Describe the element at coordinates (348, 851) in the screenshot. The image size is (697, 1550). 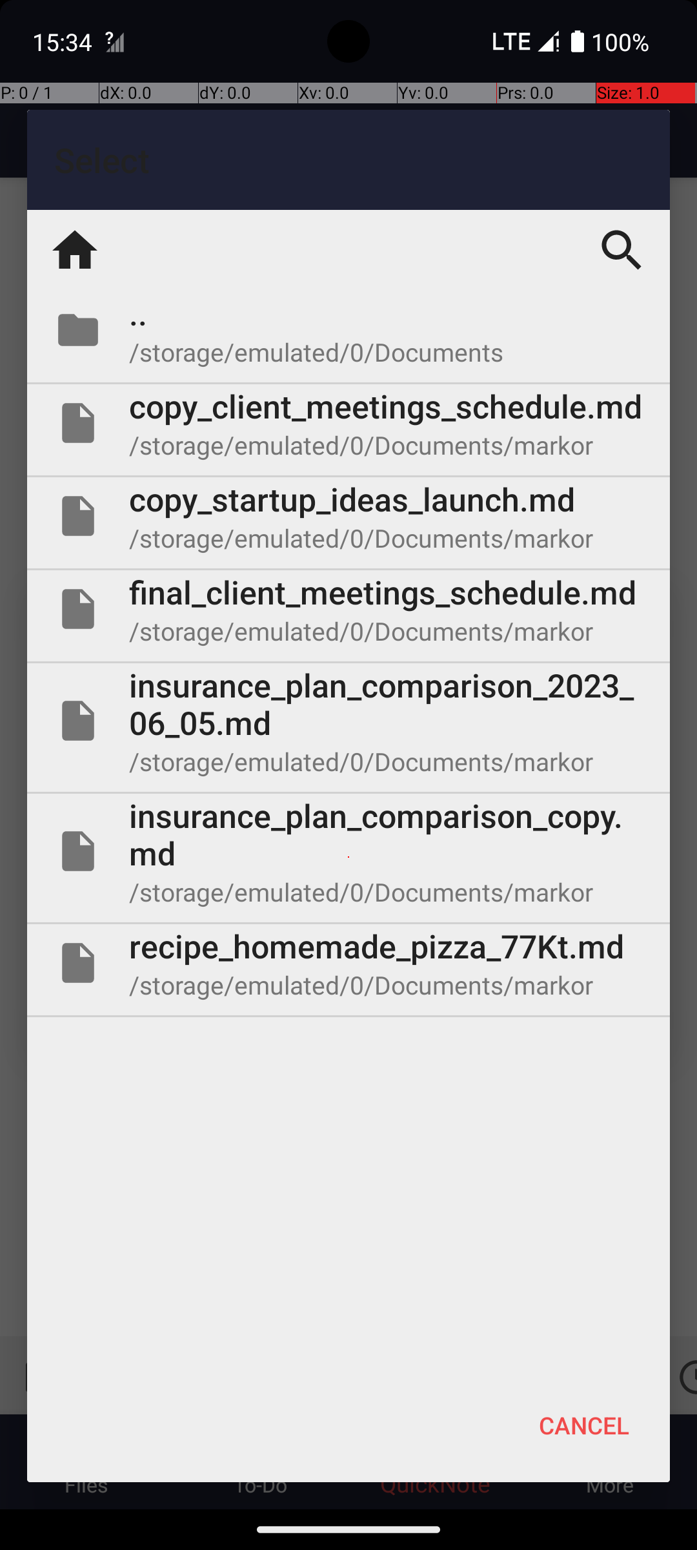
I see `File insurance_plan_comparison_copy.md ` at that location.